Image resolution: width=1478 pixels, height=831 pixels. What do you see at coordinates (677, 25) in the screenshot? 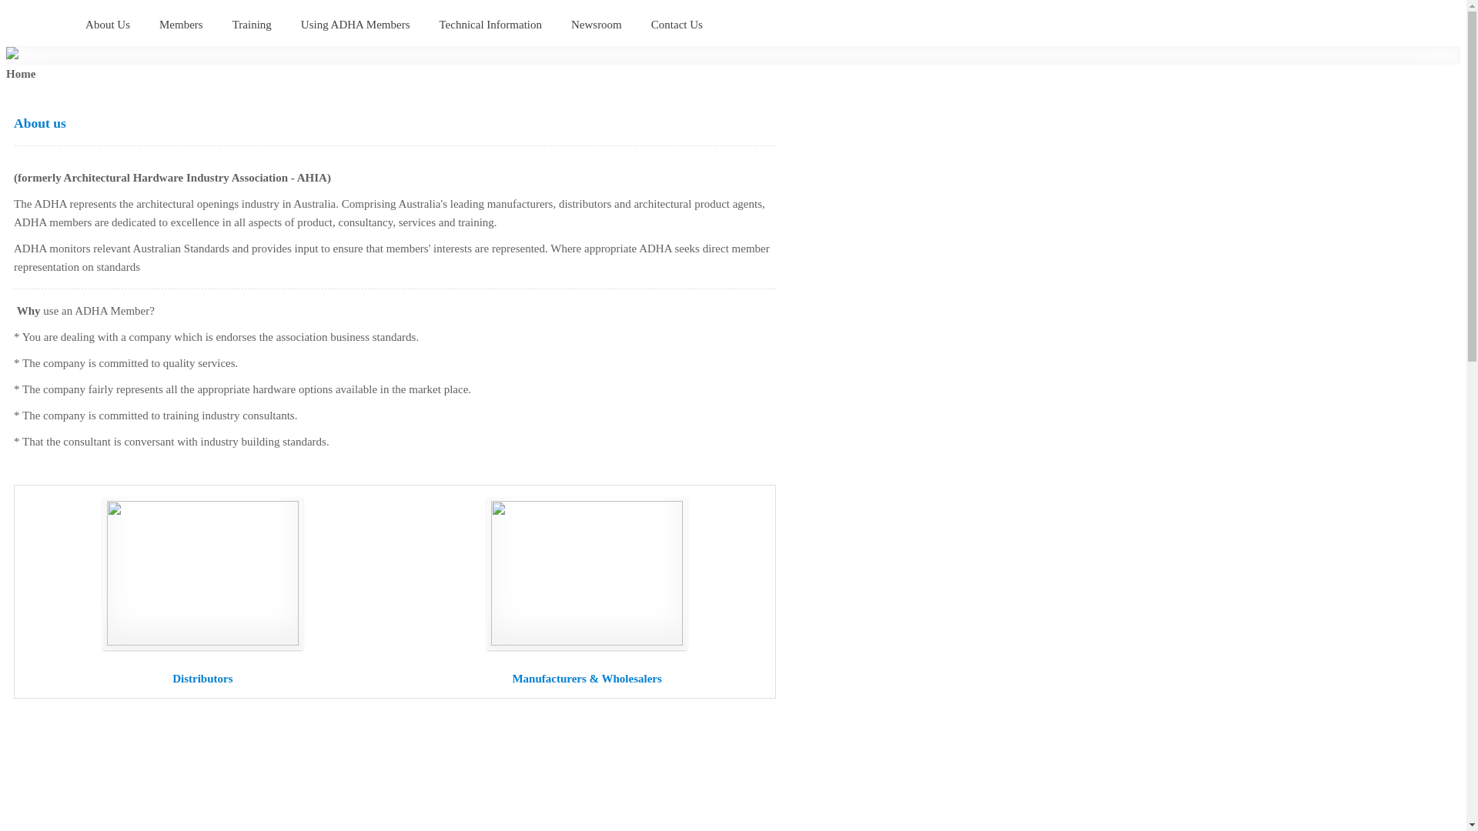
I see `Contact Us` at bounding box center [677, 25].